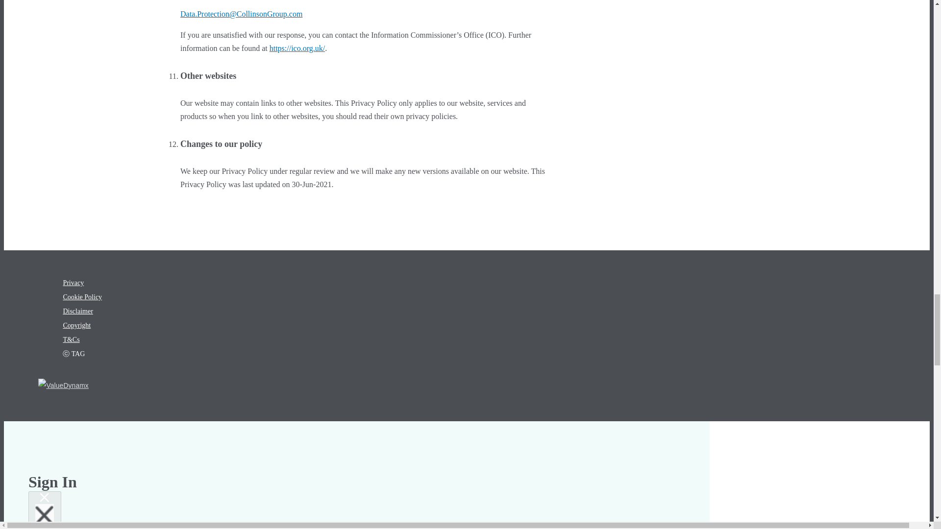  What do you see at coordinates (76, 325) in the screenshot?
I see `Copyright` at bounding box center [76, 325].